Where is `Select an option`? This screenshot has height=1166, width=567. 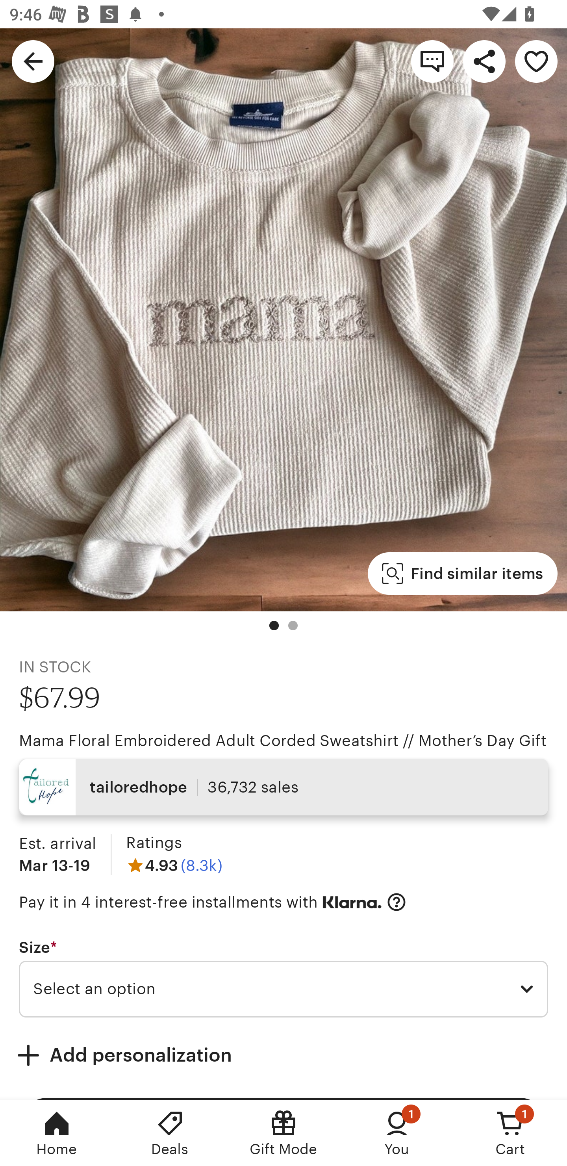 Select an option is located at coordinates (283, 990).